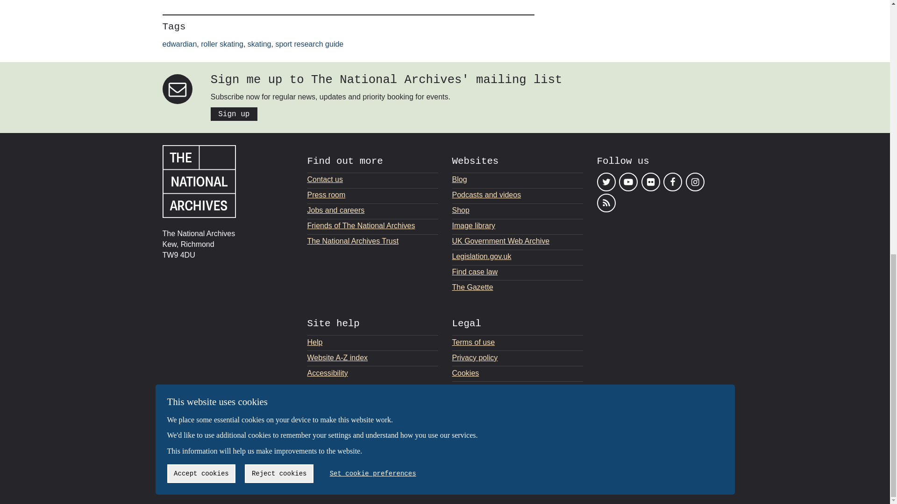 This screenshot has height=504, width=897. What do you see at coordinates (650, 182) in the screenshot?
I see `Follow us on Flickr - Opens a new window` at bounding box center [650, 182].